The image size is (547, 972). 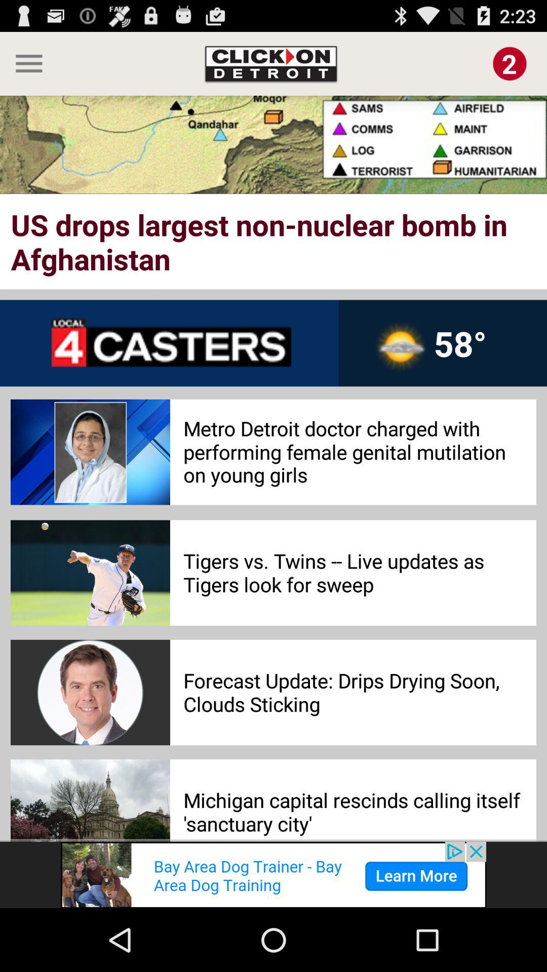 What do you see at coordinates (273, 875) in the screenshot?
I see `banner advertisement` at bounding box center [273, 875].